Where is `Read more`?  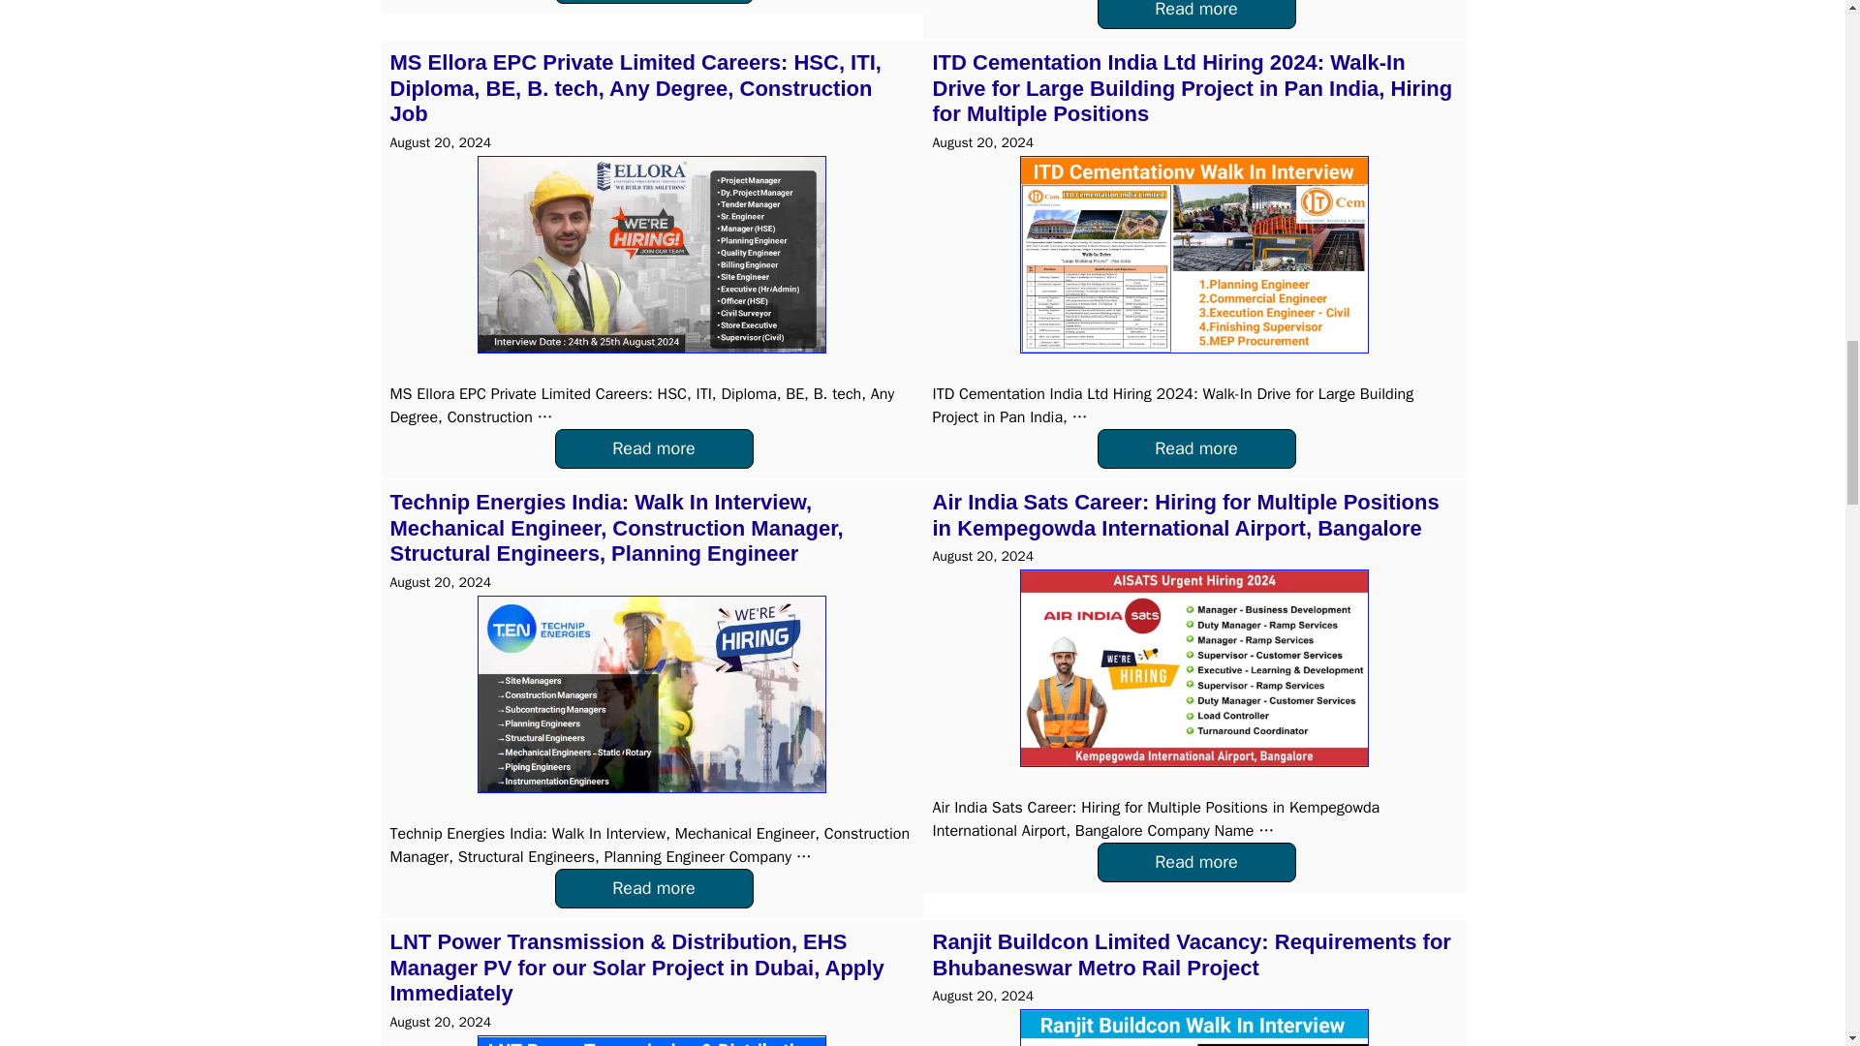 Read more is located at coordinates (1195, 15).